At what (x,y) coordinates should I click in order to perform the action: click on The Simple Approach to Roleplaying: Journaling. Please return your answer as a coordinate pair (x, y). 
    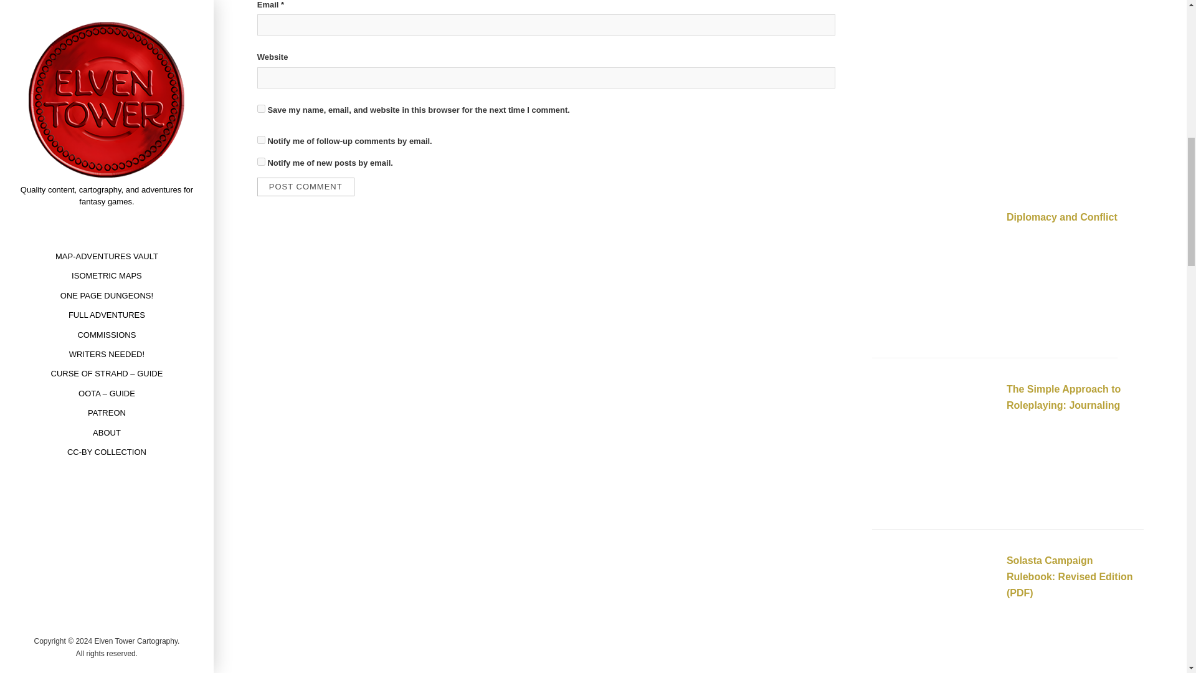
    Looking at the image, I should click on (1064, 396).